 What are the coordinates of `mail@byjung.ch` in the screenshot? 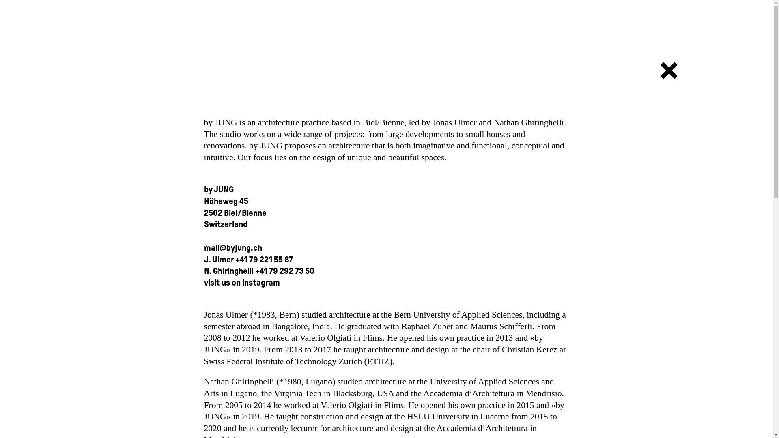 It's located at (233, 248).